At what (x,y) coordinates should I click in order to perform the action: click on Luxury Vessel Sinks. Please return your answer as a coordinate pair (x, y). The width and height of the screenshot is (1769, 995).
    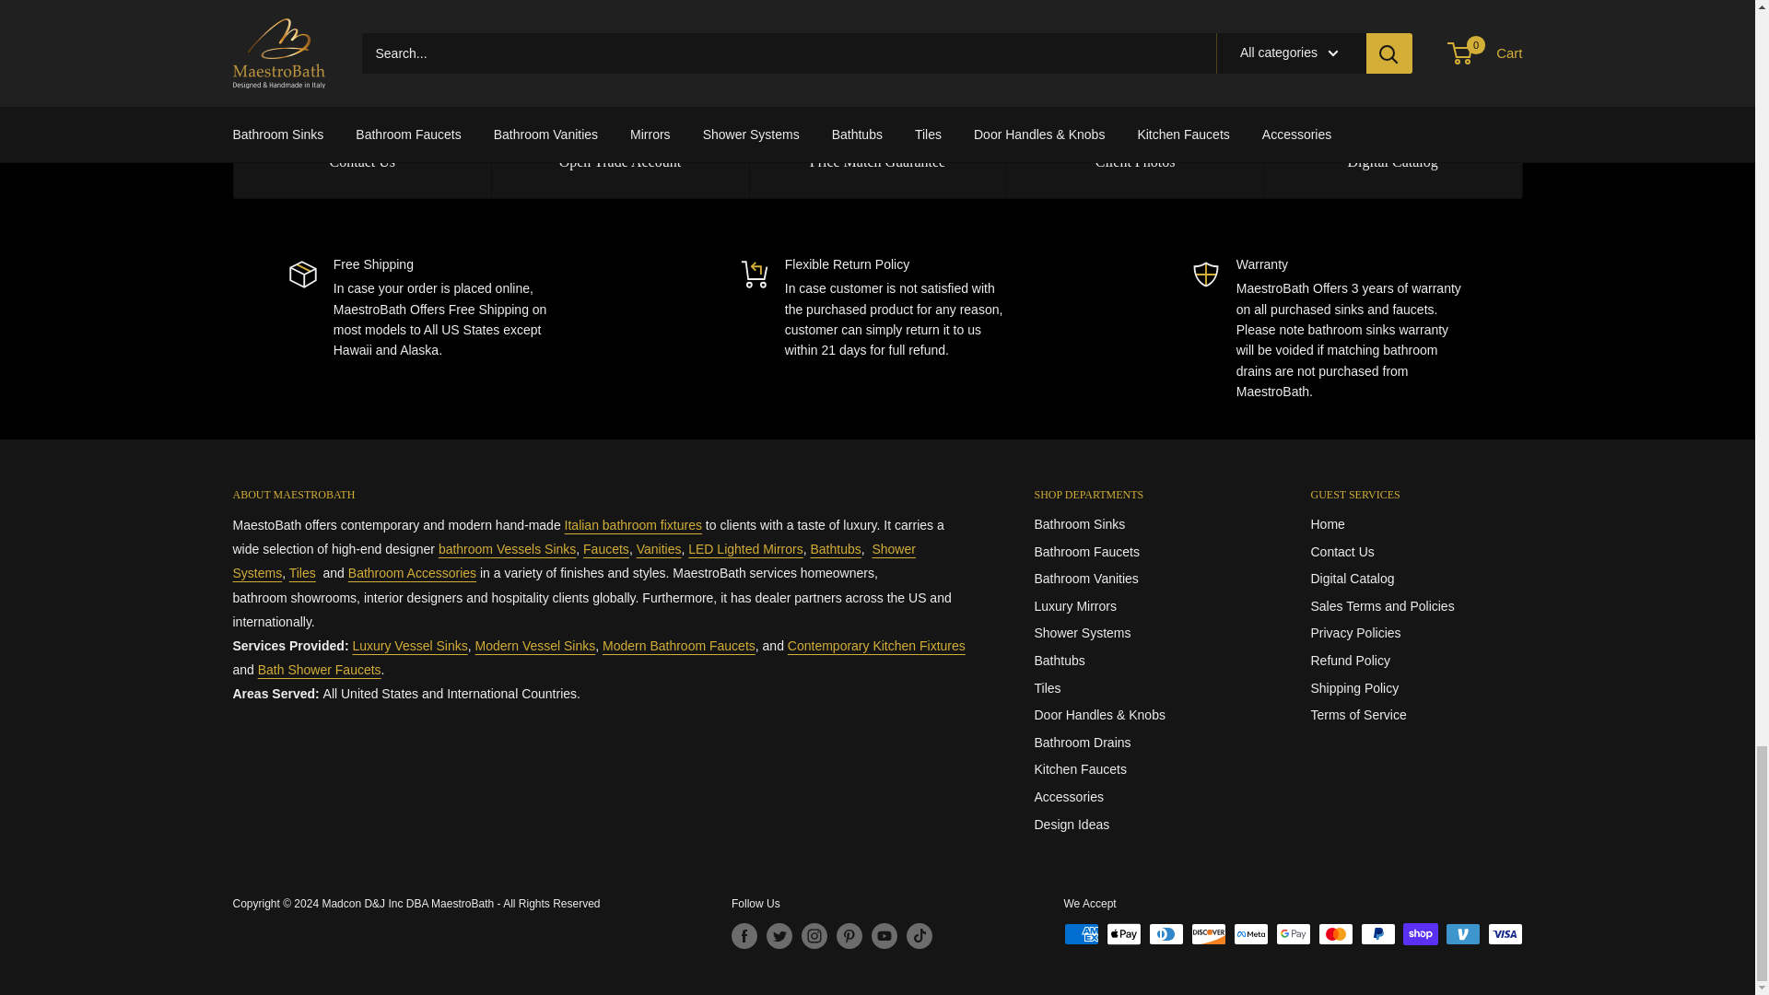
    Looking at the image, I should click on (409, 645).